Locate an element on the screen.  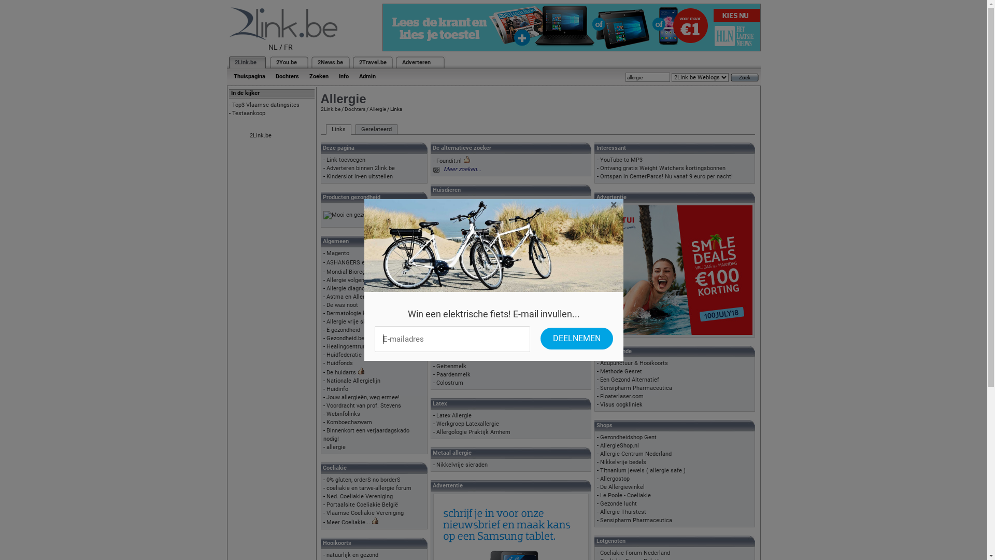
Visus oogkliniek is located at coordinates (621, 404).